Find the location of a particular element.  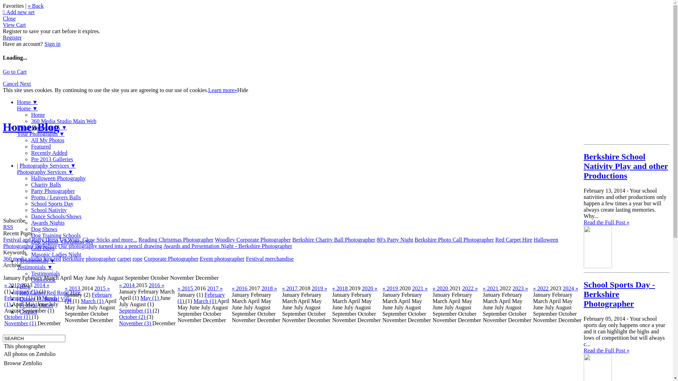

Berkshire is located at coordinates (73, 259).